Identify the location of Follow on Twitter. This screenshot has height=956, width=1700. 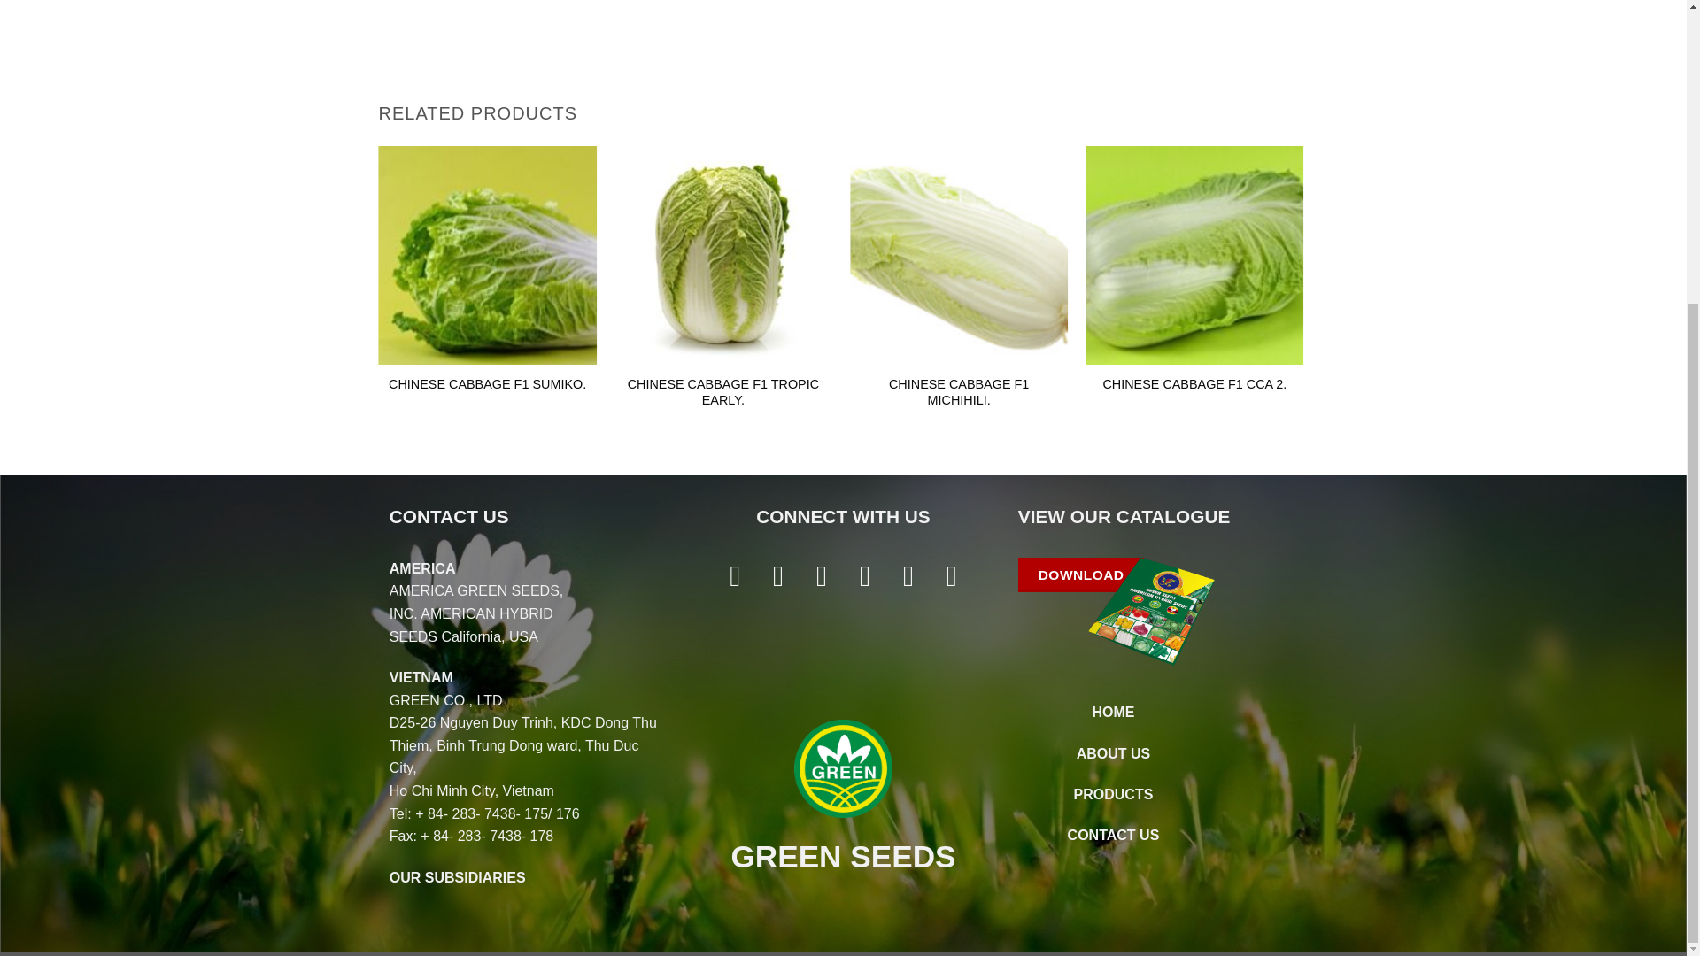
(822, 575).